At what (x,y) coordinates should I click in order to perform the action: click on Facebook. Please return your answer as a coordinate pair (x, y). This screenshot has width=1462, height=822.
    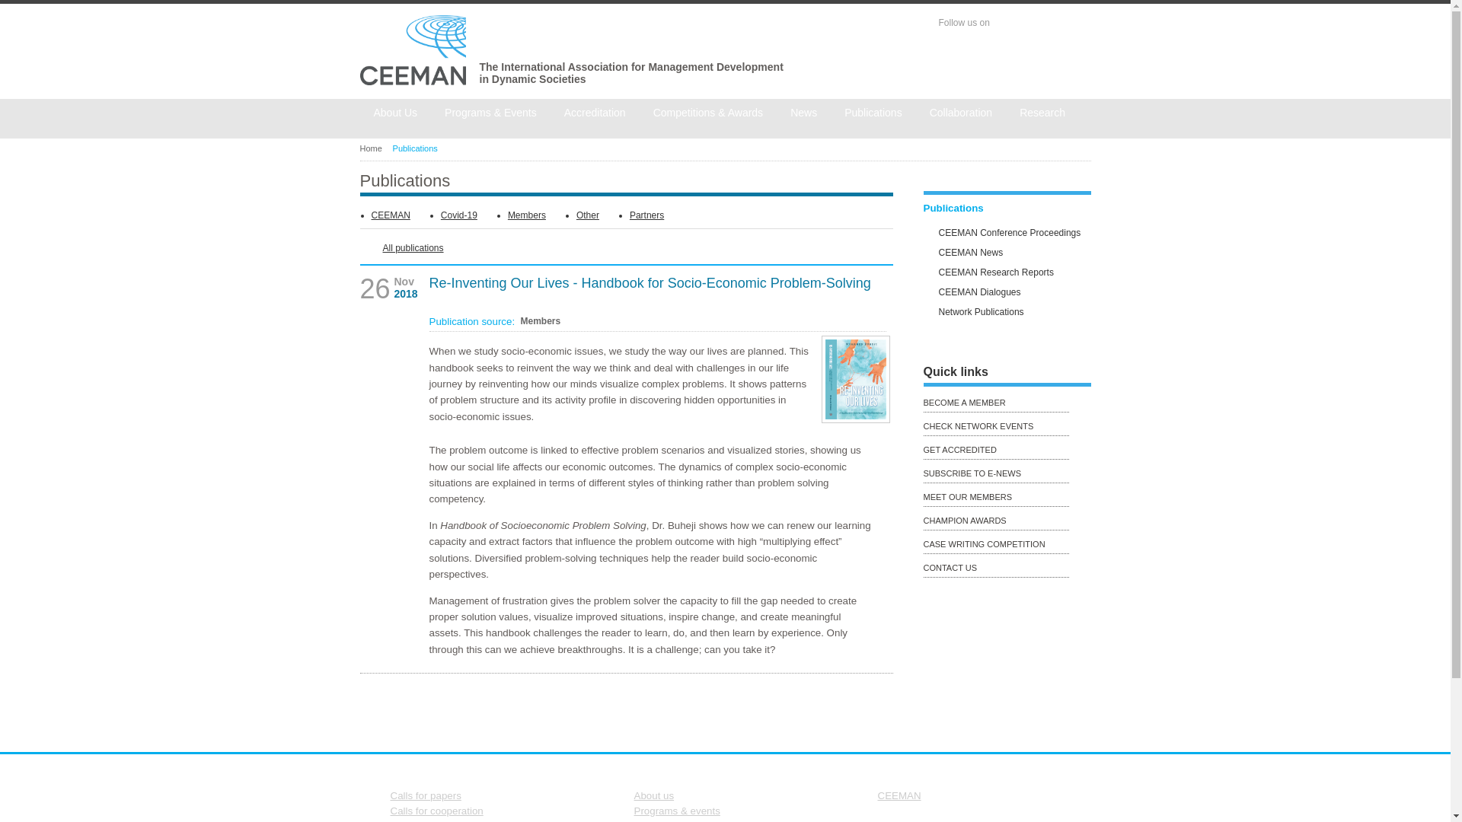
    Looking at the image, I should click on (1008, 23).